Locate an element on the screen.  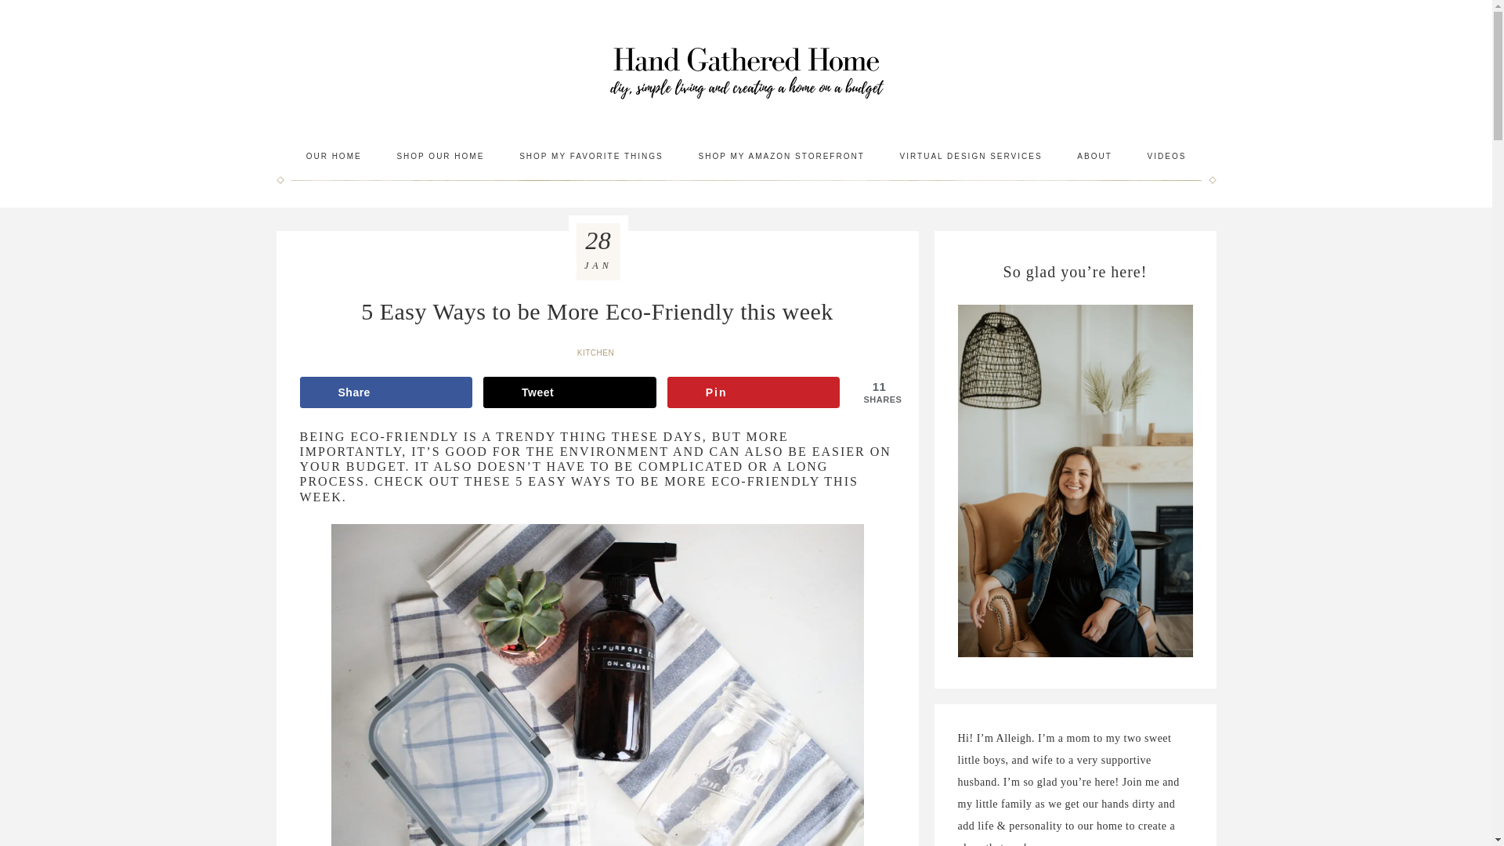
VIDEOS is located at coordinates (1167, 156).